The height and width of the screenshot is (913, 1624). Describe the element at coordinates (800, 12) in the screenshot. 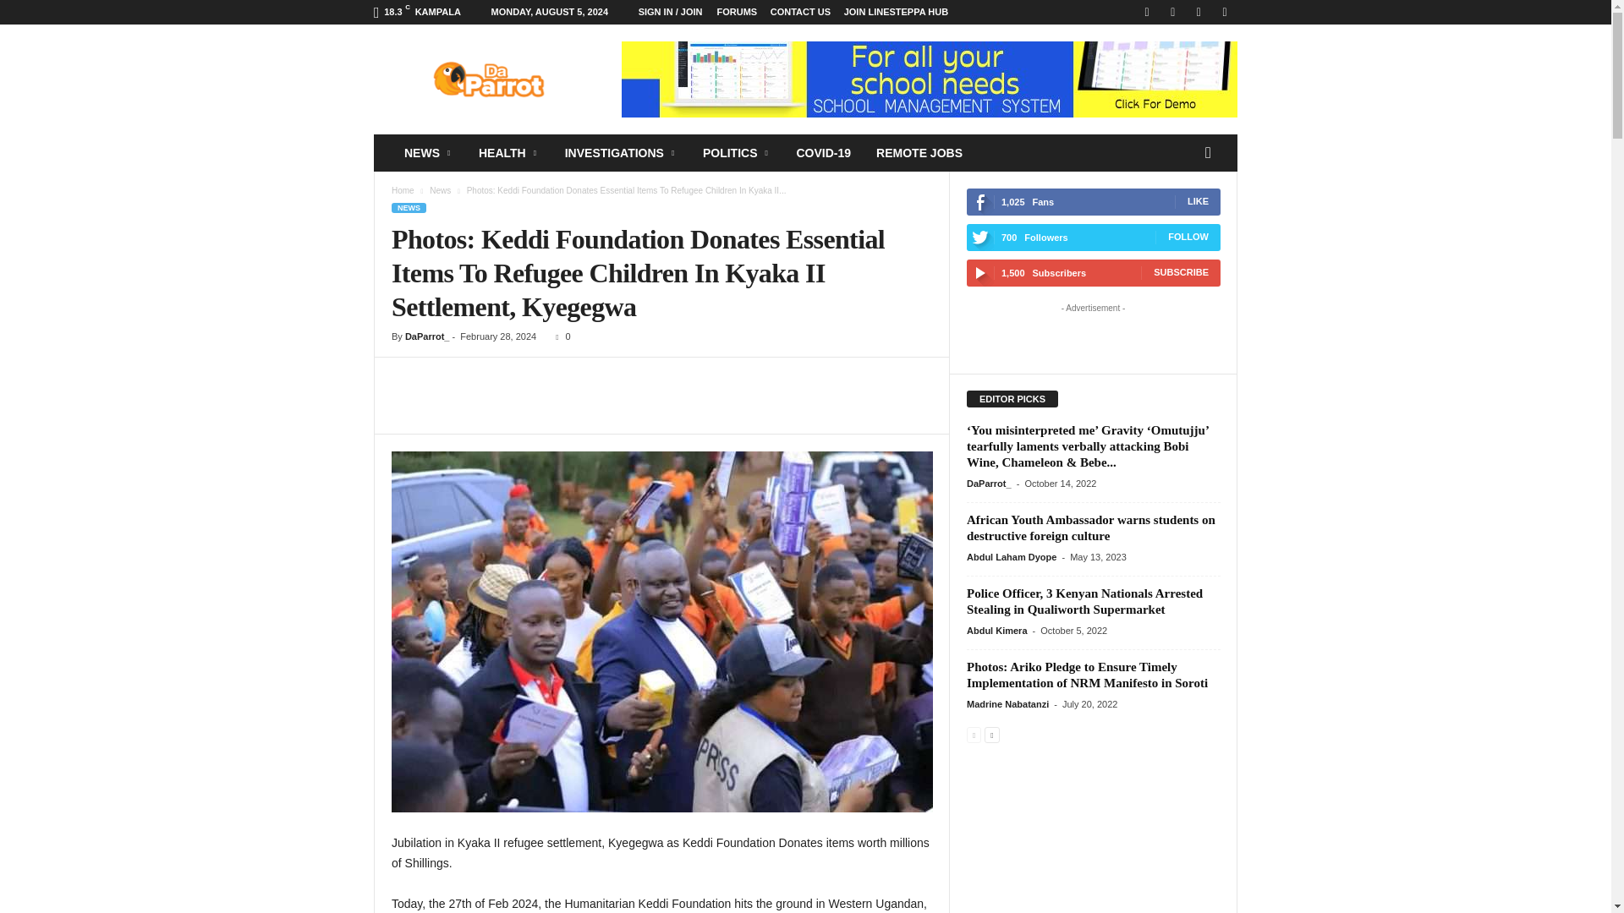

I see `CONTACT US` at that location.